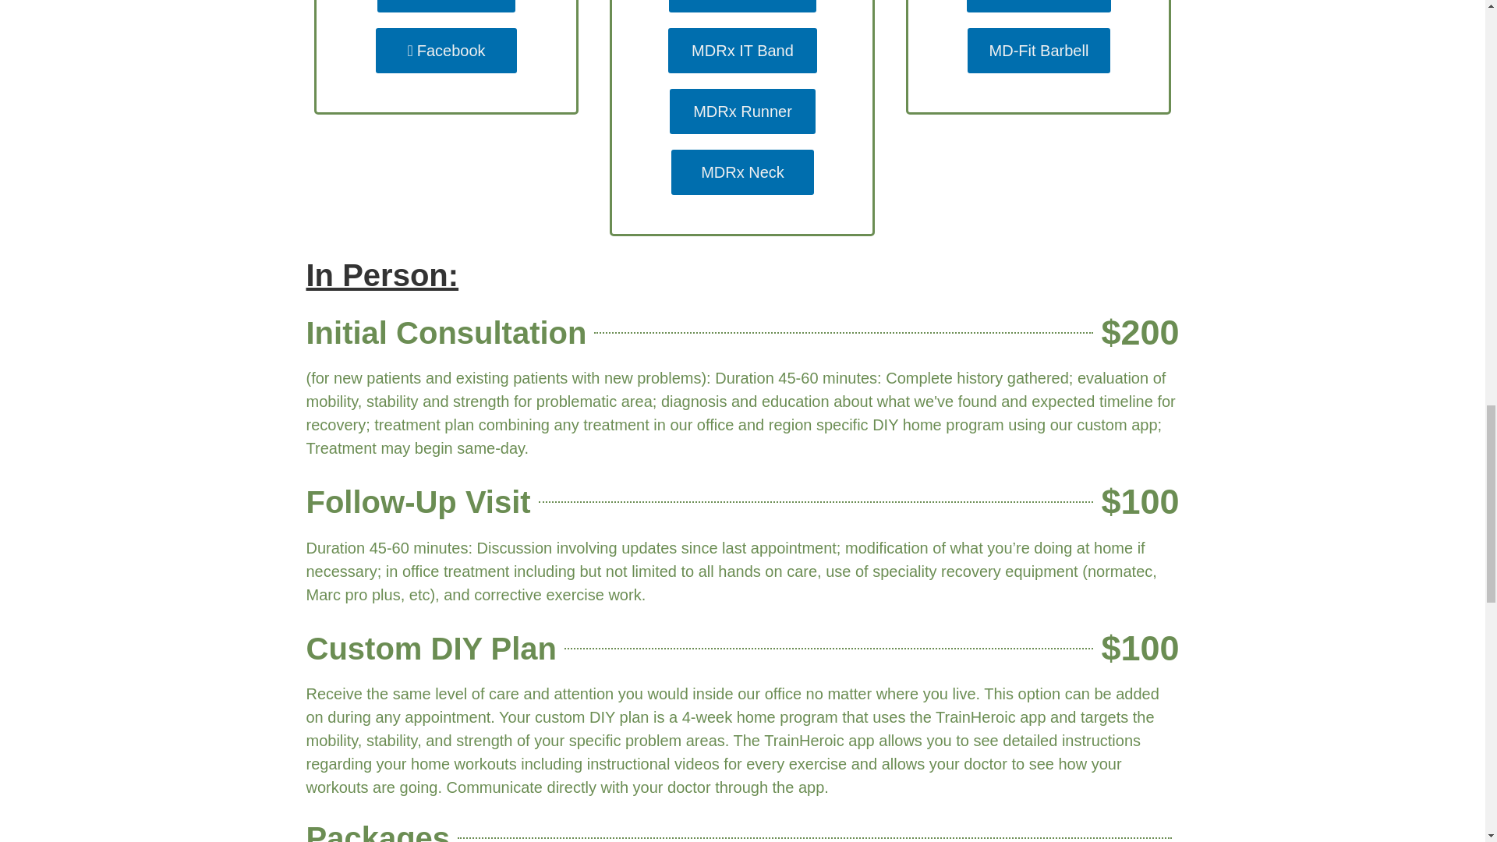 This screenshot has width=1497, height=842. What do you see at coordinates (742, 6) in the screenshot?
I see `MDRx Hips` at bounding box center [742, 6].